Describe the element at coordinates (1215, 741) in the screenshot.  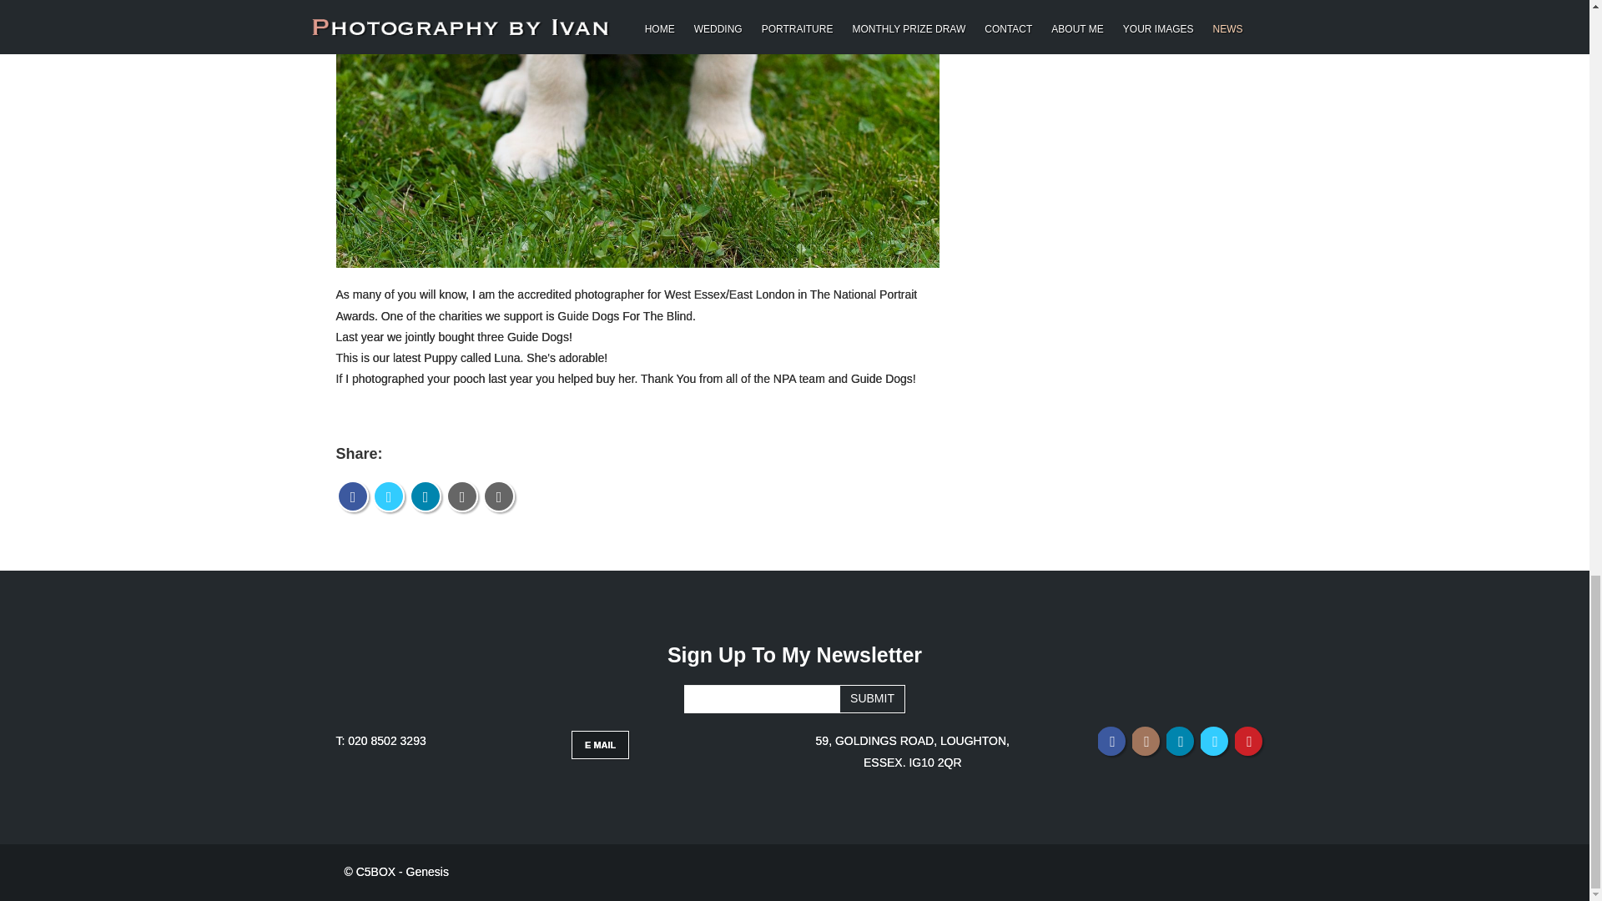
I see `Twitter` at that location.